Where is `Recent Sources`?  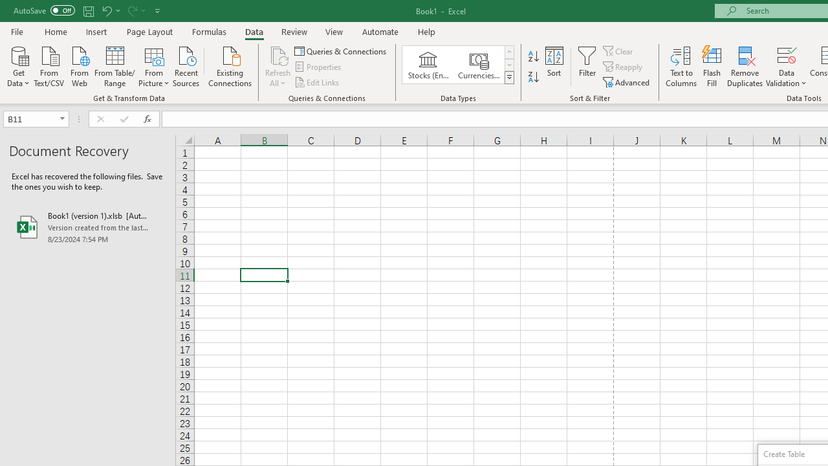 Recent Sources is located at coordinates (186, 65).